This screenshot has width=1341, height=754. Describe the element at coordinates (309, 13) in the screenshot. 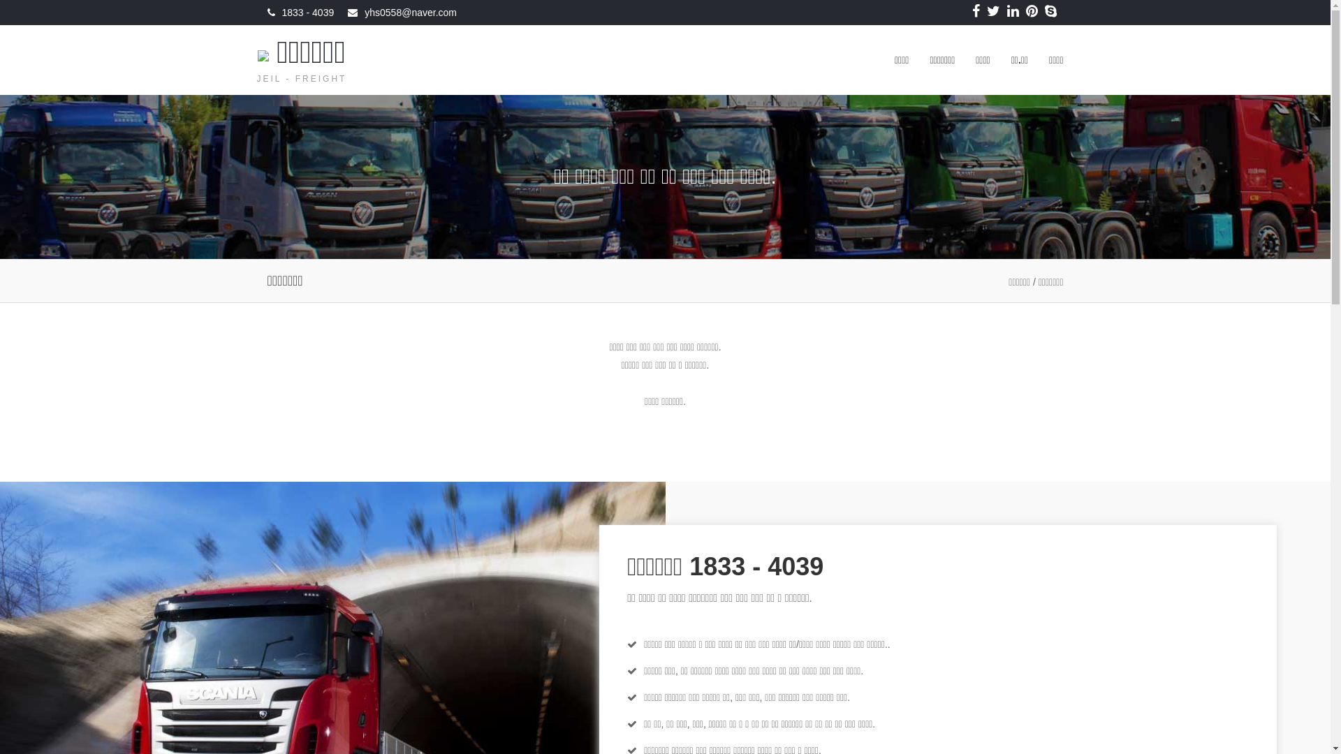

I see `1833 - 4039` at that location.